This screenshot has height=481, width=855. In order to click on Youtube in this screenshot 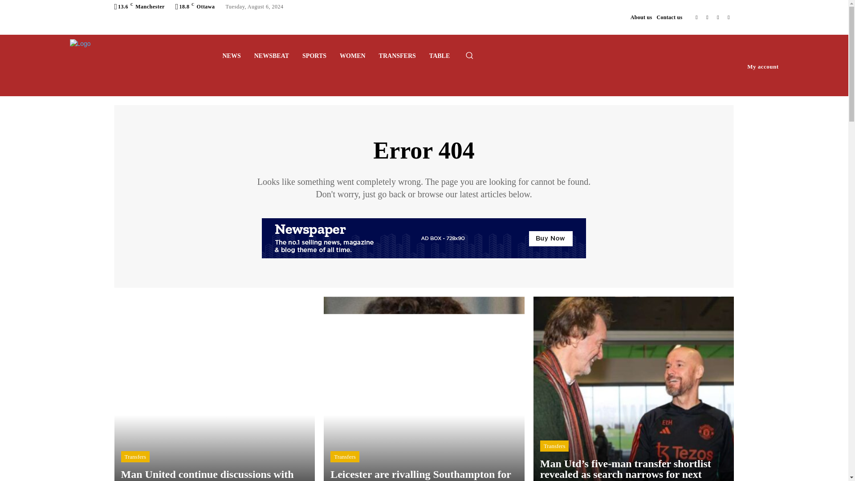, I will do `click(729, 17)`.